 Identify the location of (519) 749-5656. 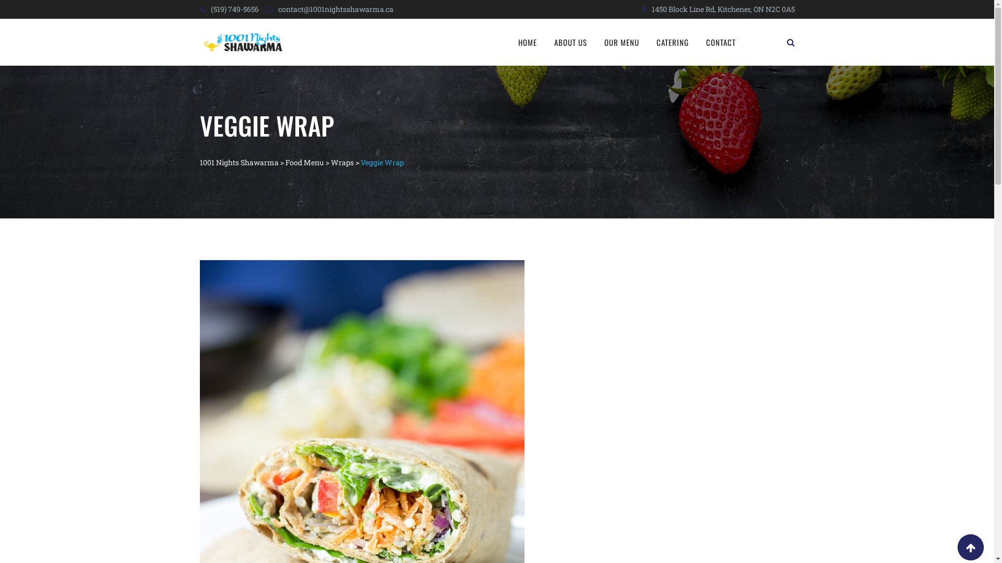
(235, 9).